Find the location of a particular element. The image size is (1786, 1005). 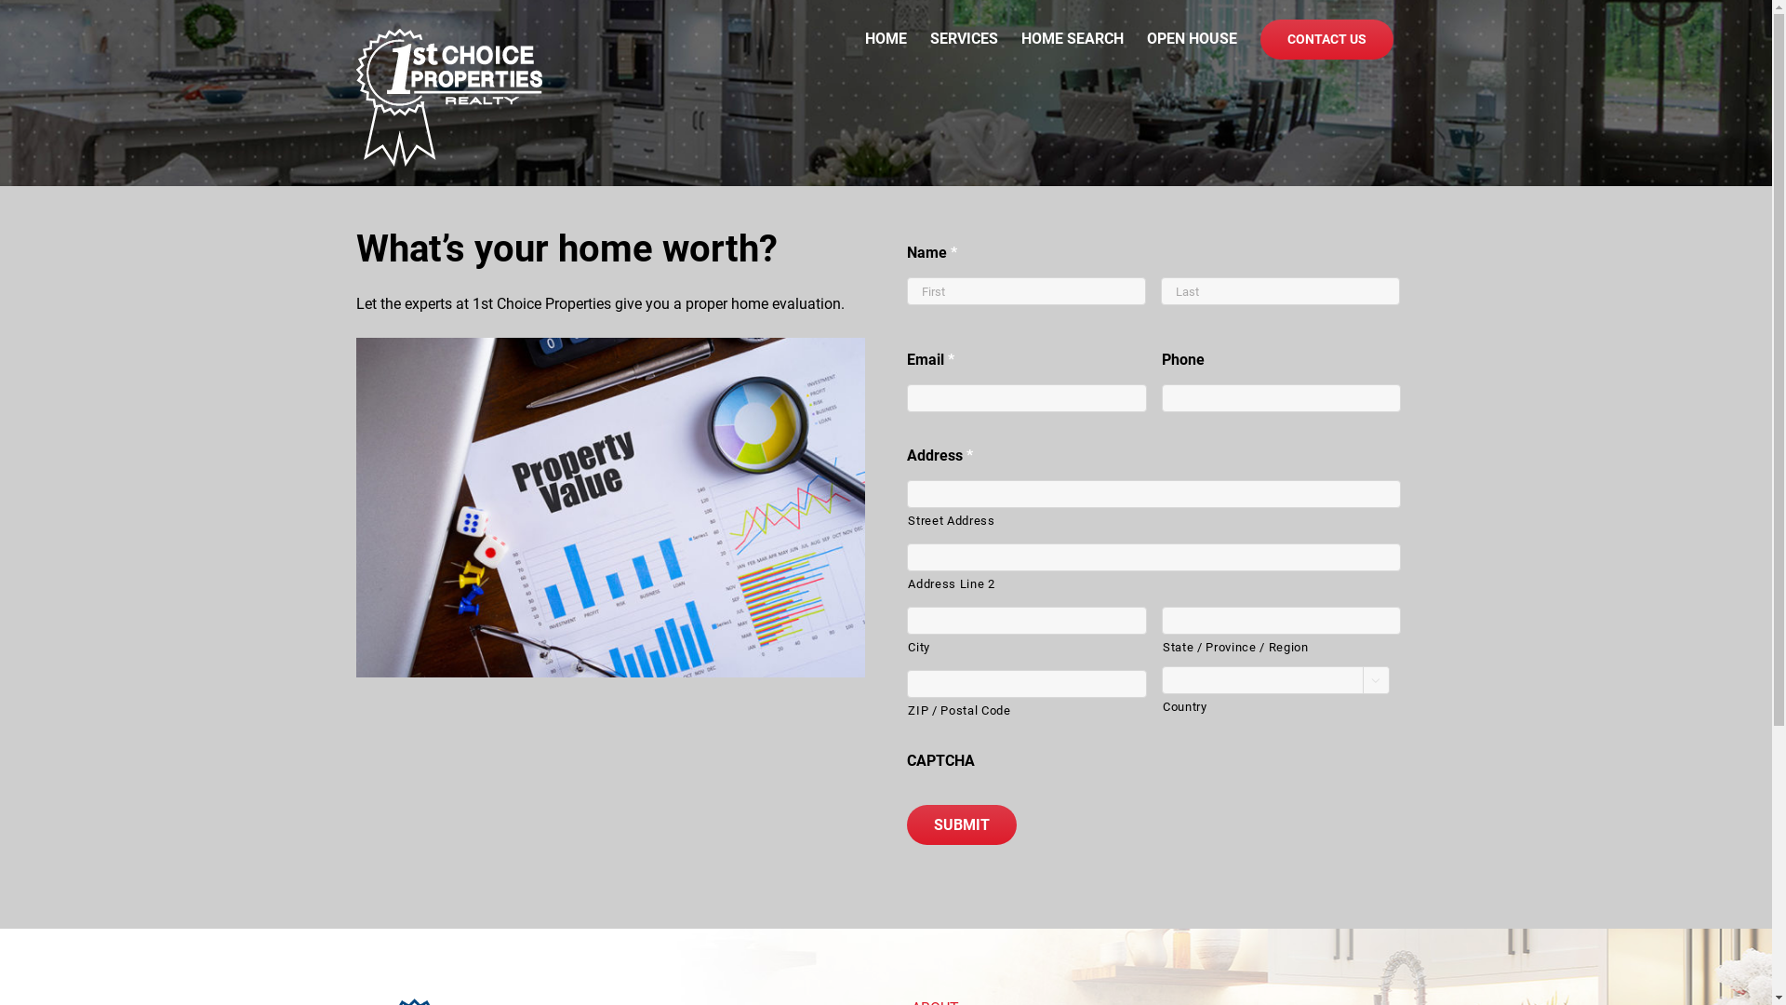

HOME SEARCH is located at coordinates (1073, 39).